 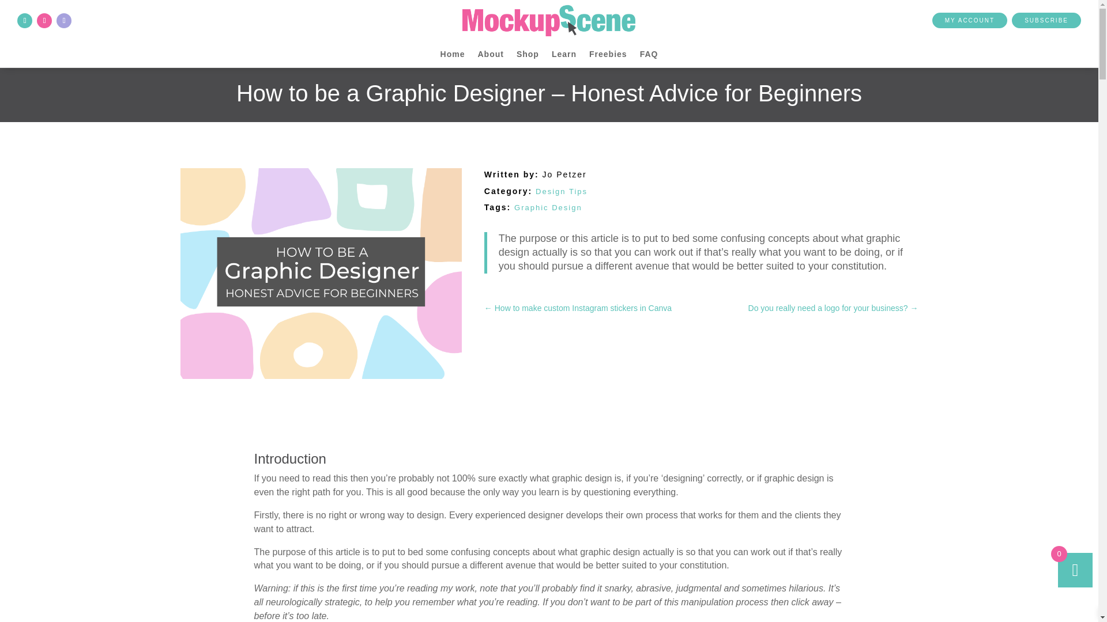 I want to click on Graphic Design, so click(x=548, y=207).